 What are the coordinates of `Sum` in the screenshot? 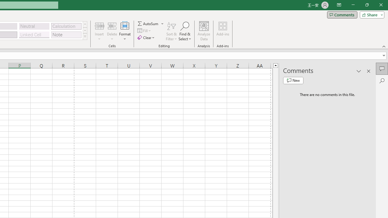 It's located at (148, 24).